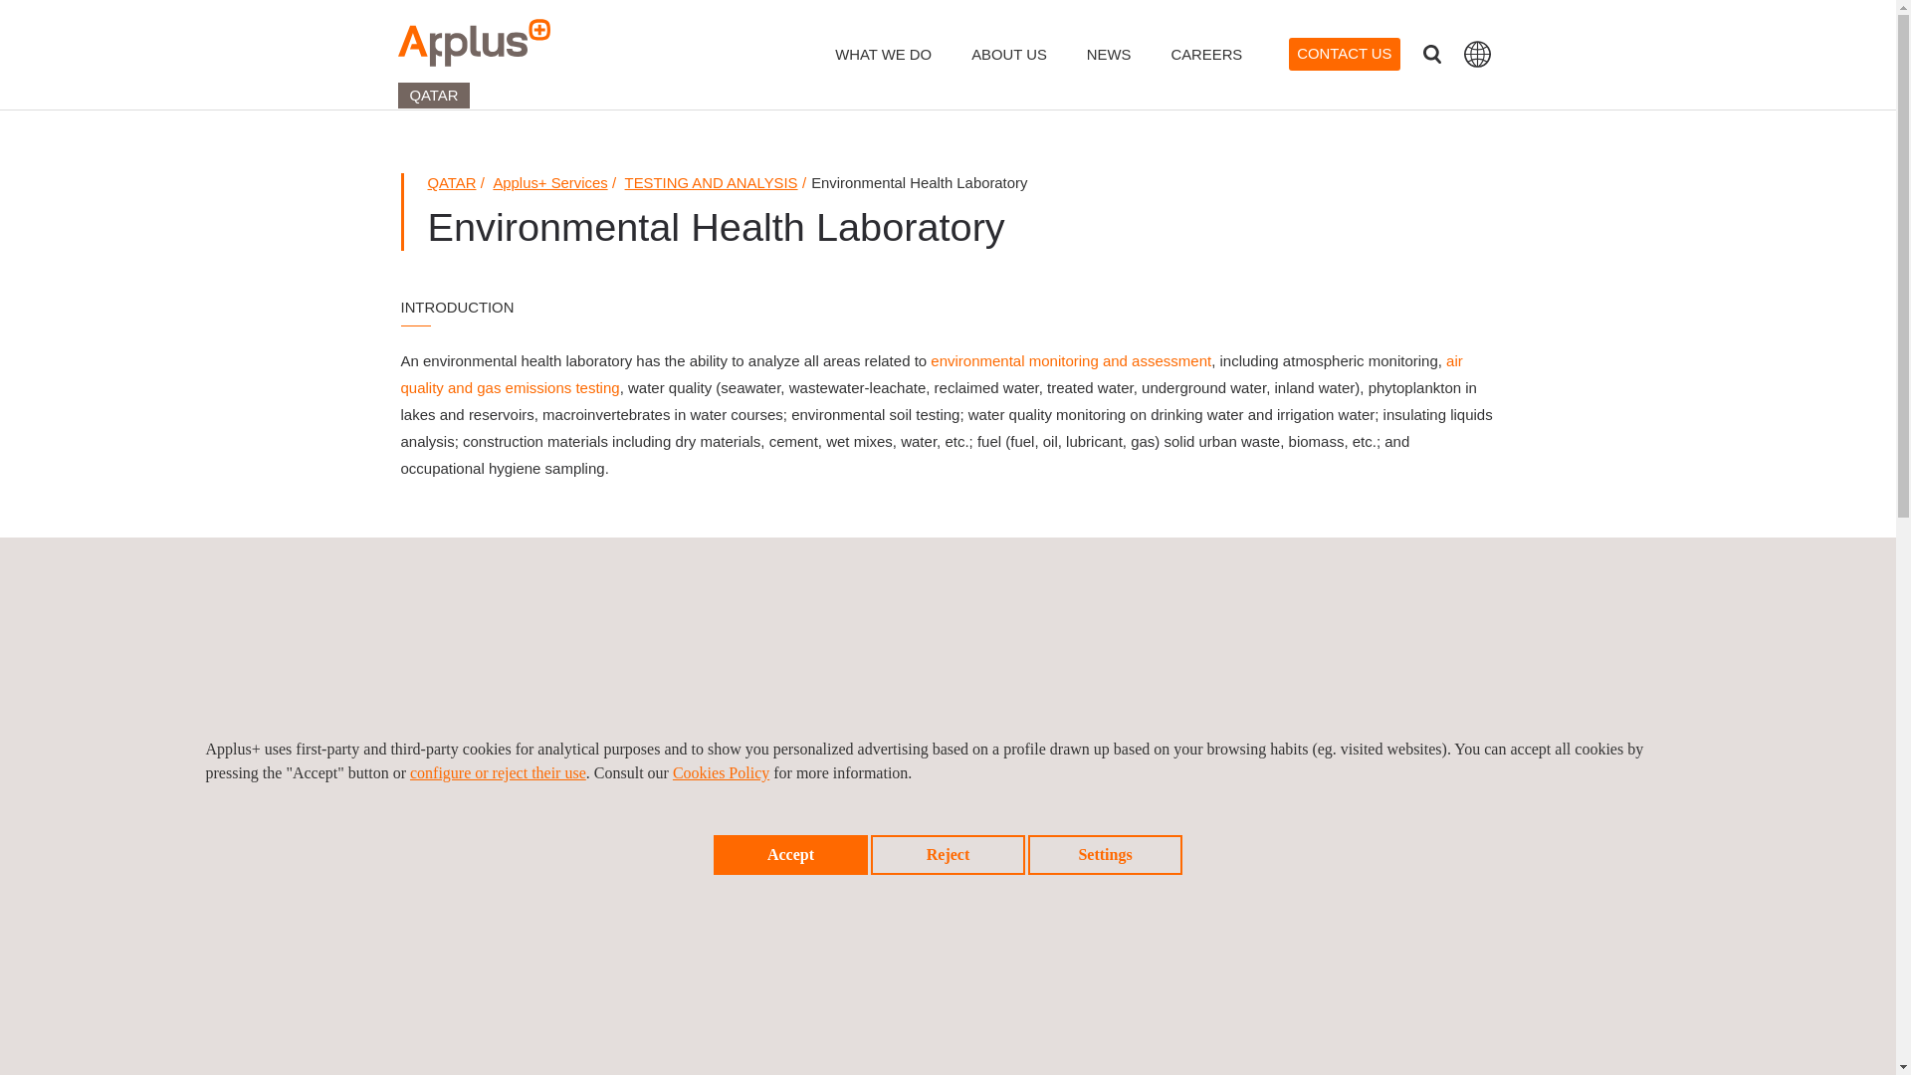 The height and width of the screenshot is (1075, 1911). What do you see at coordinates (1475, 54) in the screenshot?
I see `Countries` at bounding box center [1475, 54].